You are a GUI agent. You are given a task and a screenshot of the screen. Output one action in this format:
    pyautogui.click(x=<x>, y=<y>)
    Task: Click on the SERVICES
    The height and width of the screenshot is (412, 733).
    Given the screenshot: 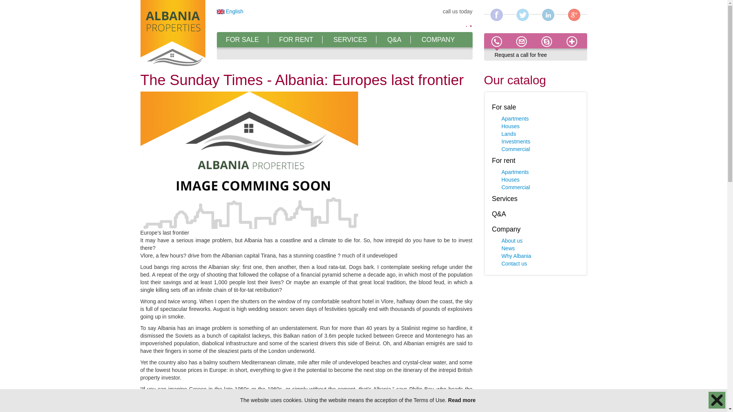 What is the action you would take?
    pyautogui.click(x=350, y=40)
    